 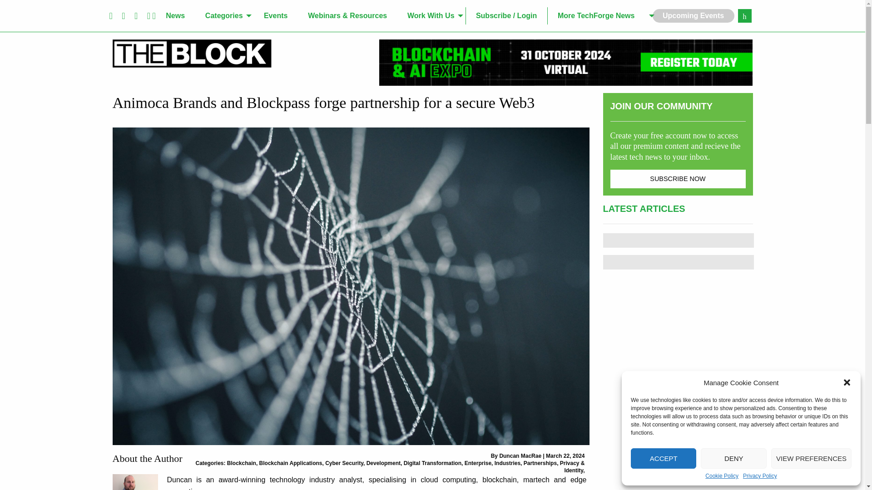 What do you see at coordinates (811, 458) in the screenshot?
I see `VIEW PREFERENCES` at bounding box center [811, 458].